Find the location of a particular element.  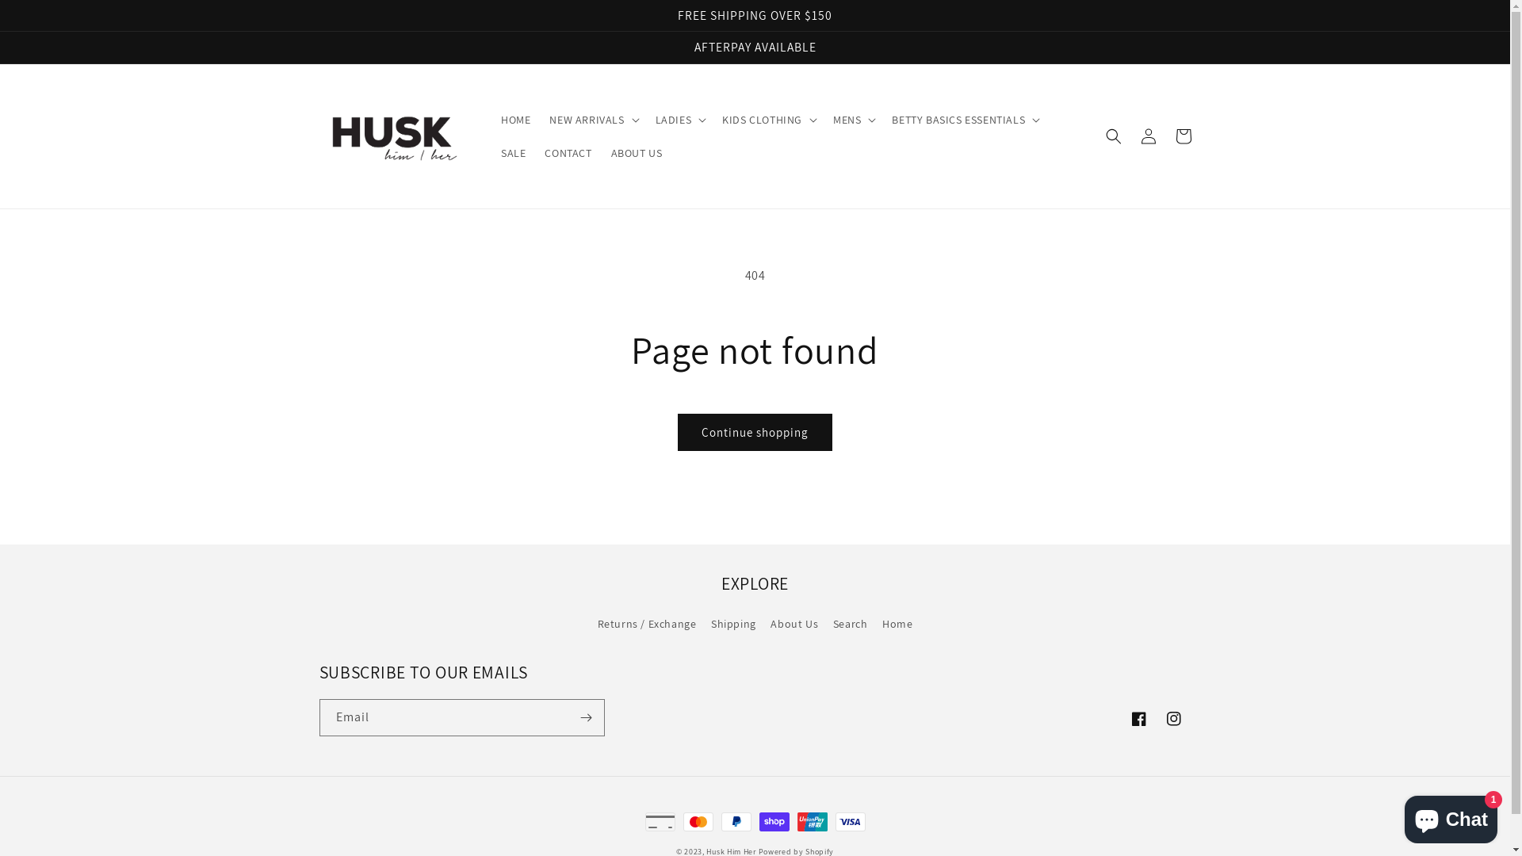

Shipping is located at coordinates (734, 624).